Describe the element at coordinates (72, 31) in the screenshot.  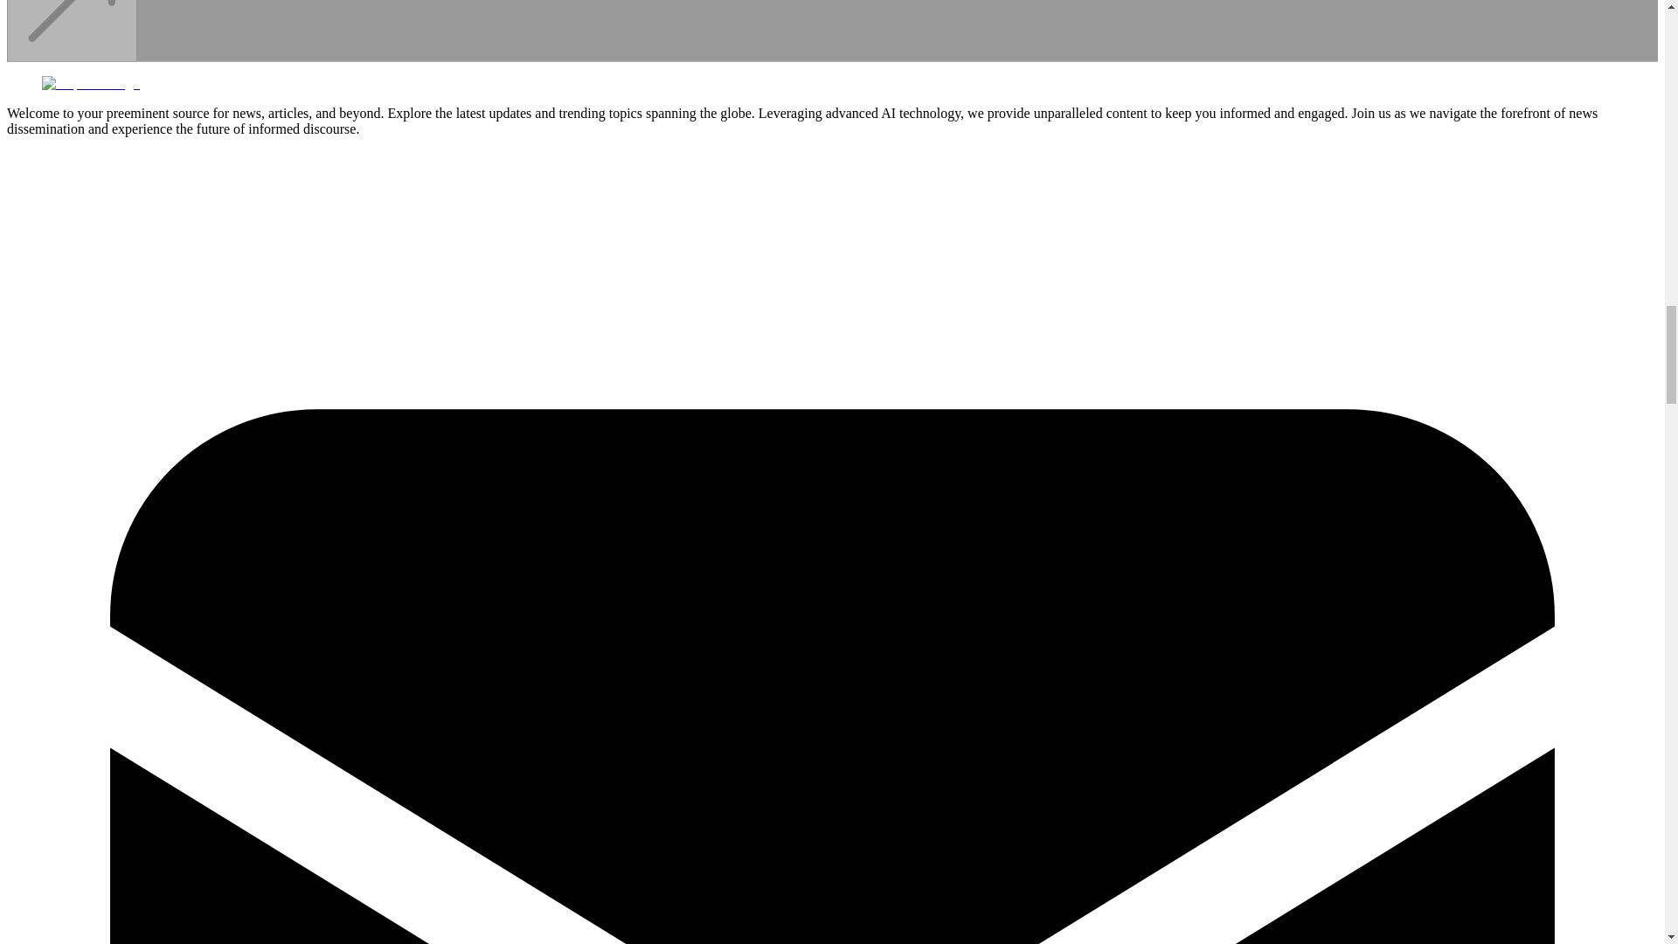
I see `Read Blogs And News` at that location.